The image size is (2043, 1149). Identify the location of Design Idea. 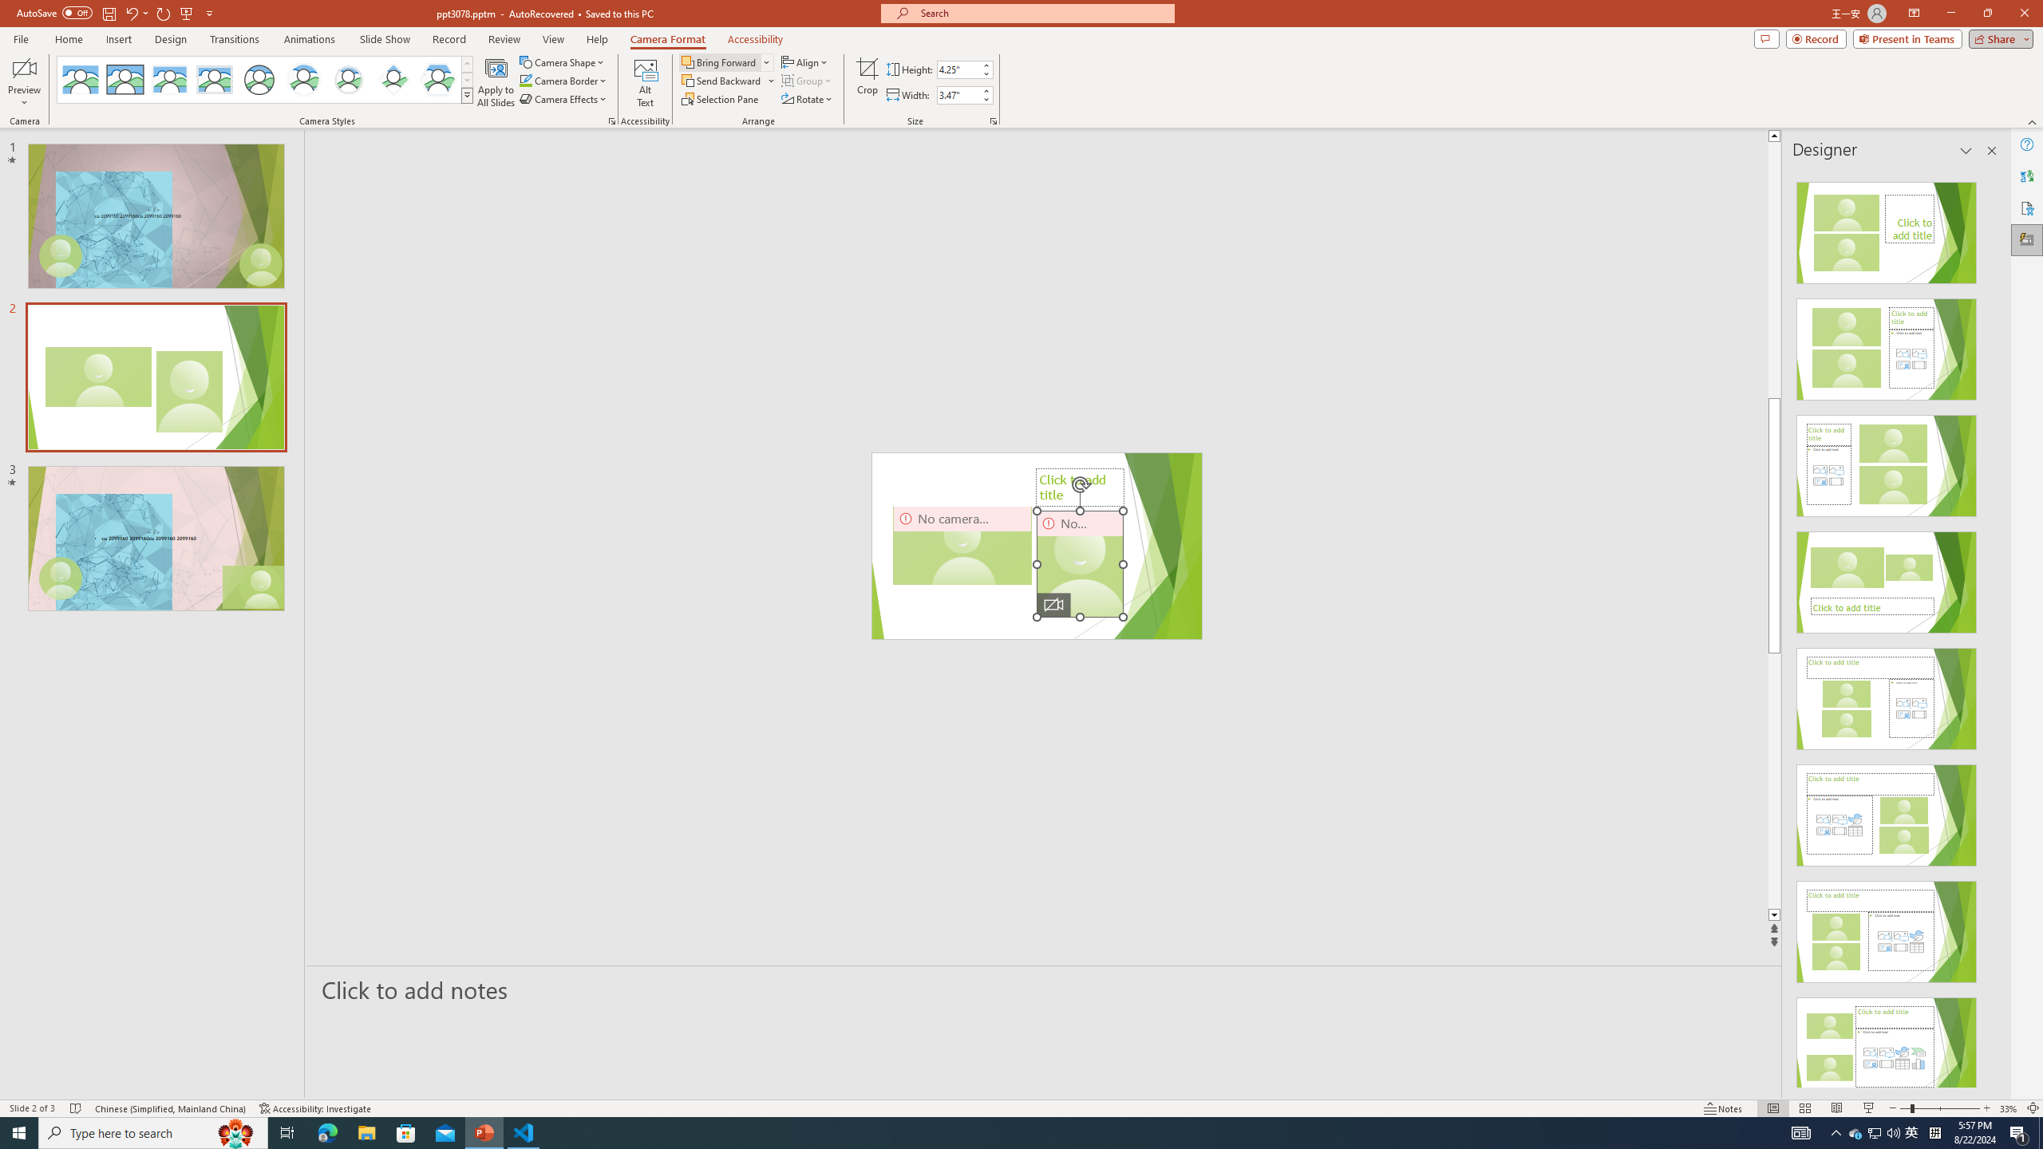
(1887, 1044).